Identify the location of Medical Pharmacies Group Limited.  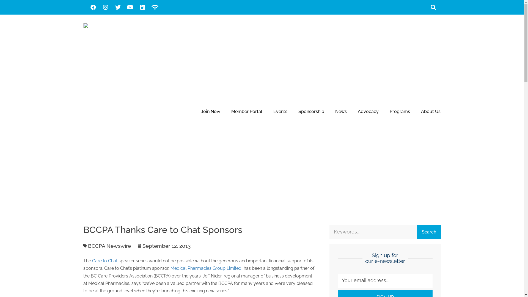
(206, 268).